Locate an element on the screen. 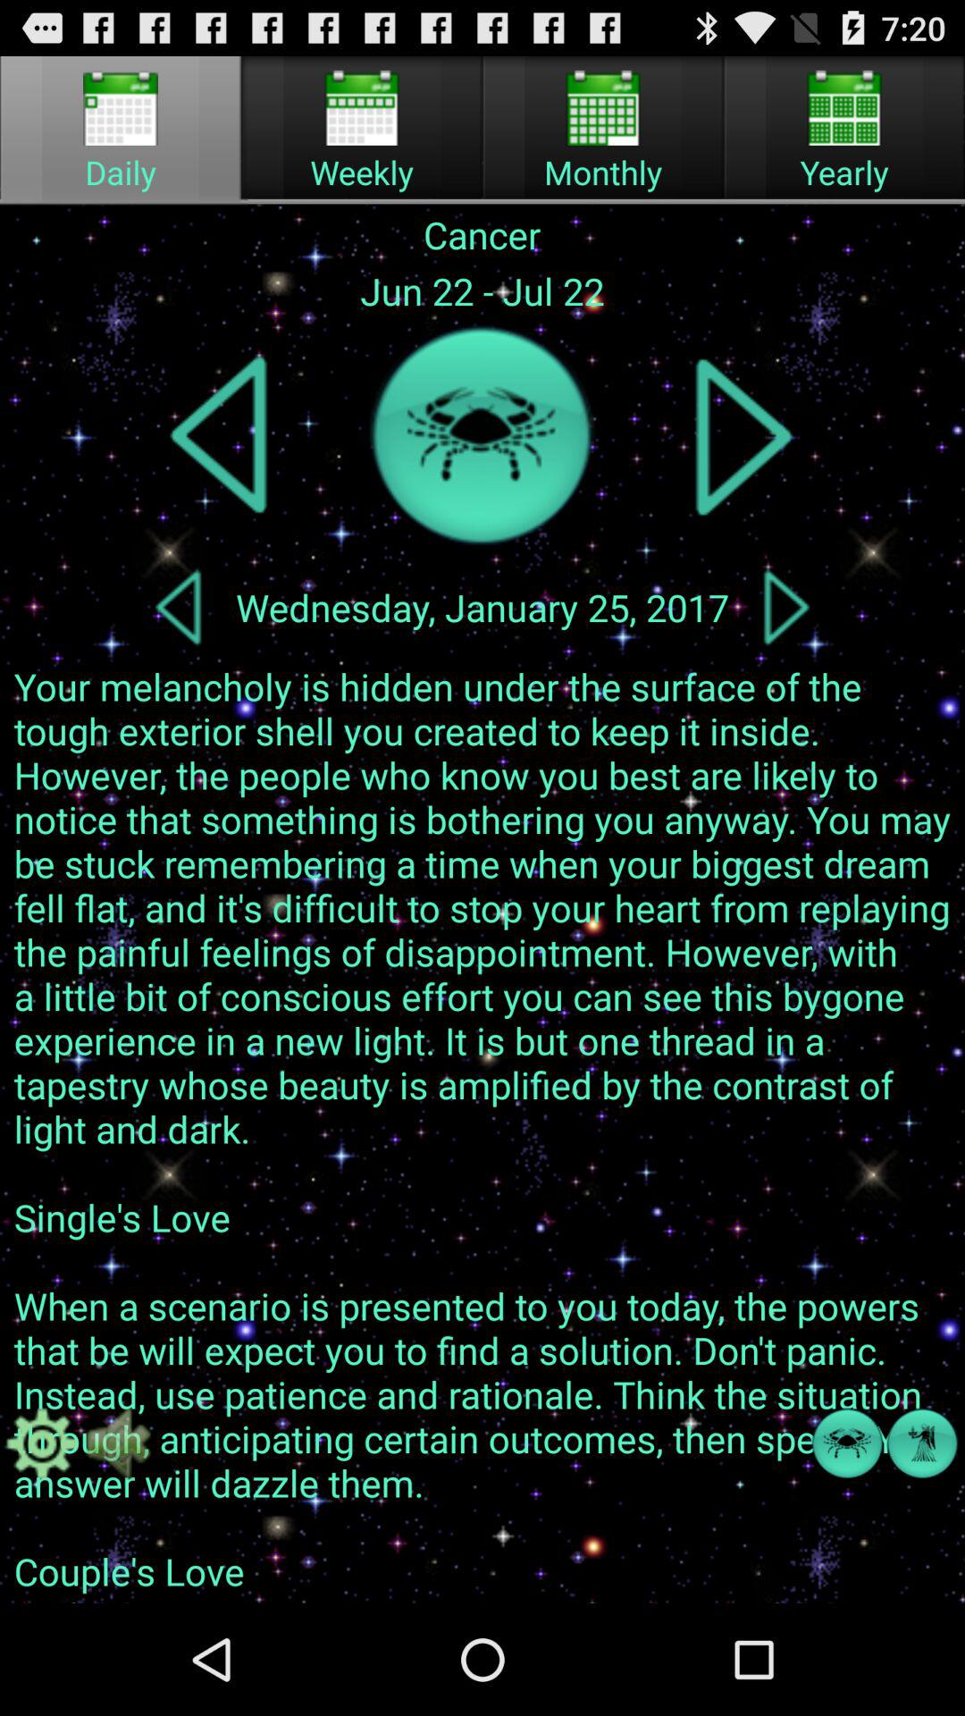 Image resolution: width=965 pixels, height=1716 pixels. go to previous is located at coordinates (221, 436).